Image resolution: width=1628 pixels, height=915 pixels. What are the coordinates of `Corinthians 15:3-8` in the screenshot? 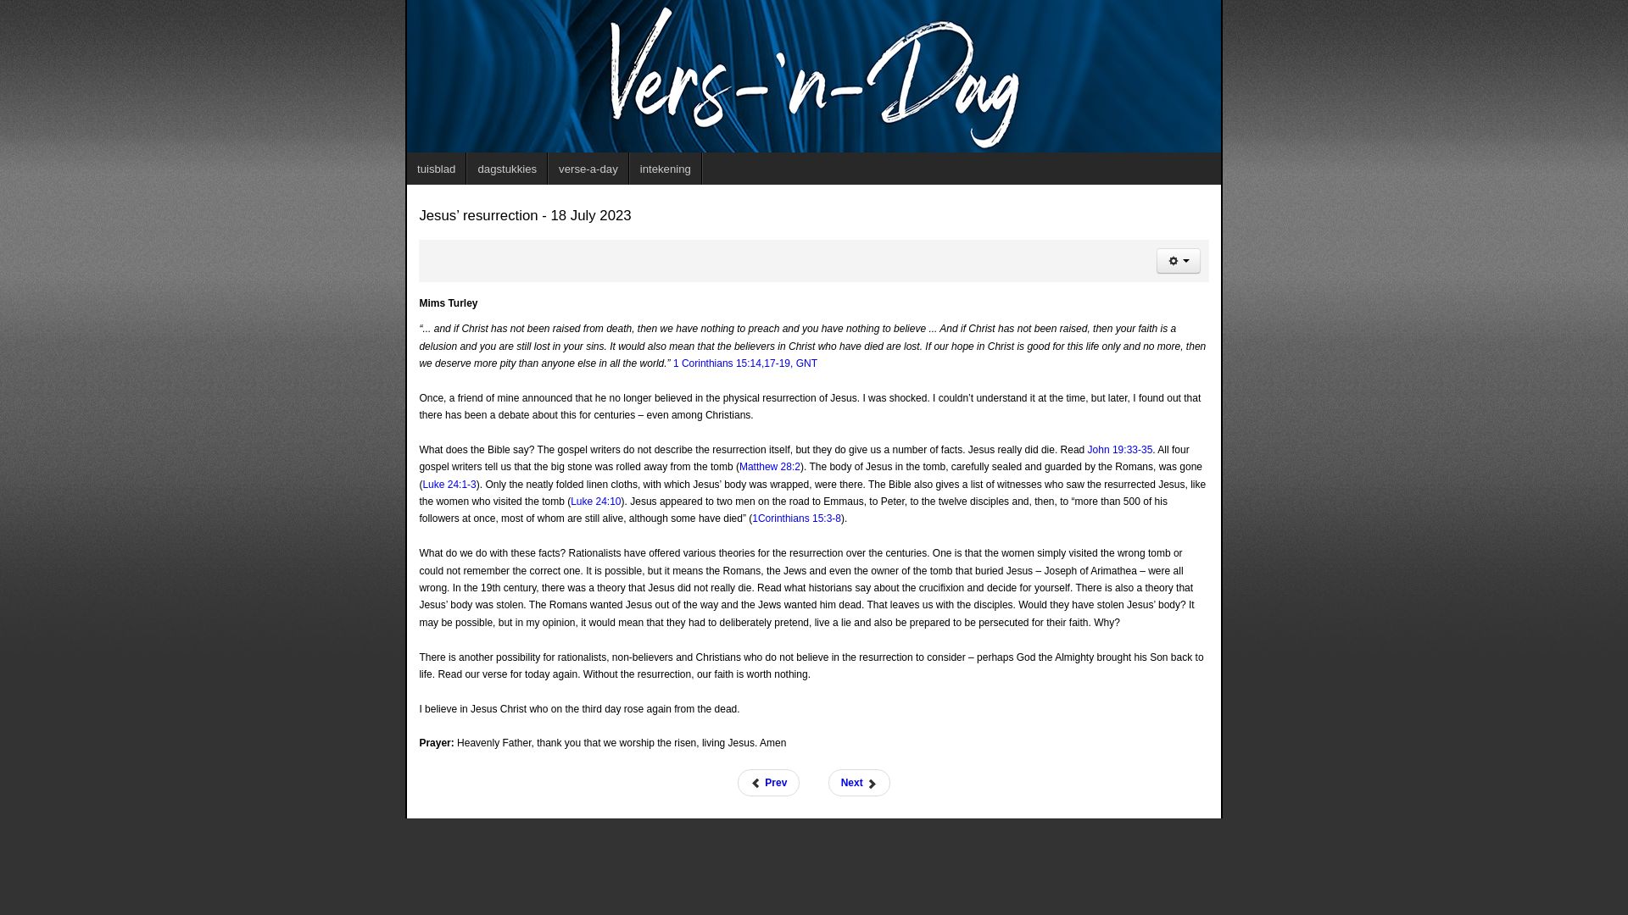 It's located at (800, 518).